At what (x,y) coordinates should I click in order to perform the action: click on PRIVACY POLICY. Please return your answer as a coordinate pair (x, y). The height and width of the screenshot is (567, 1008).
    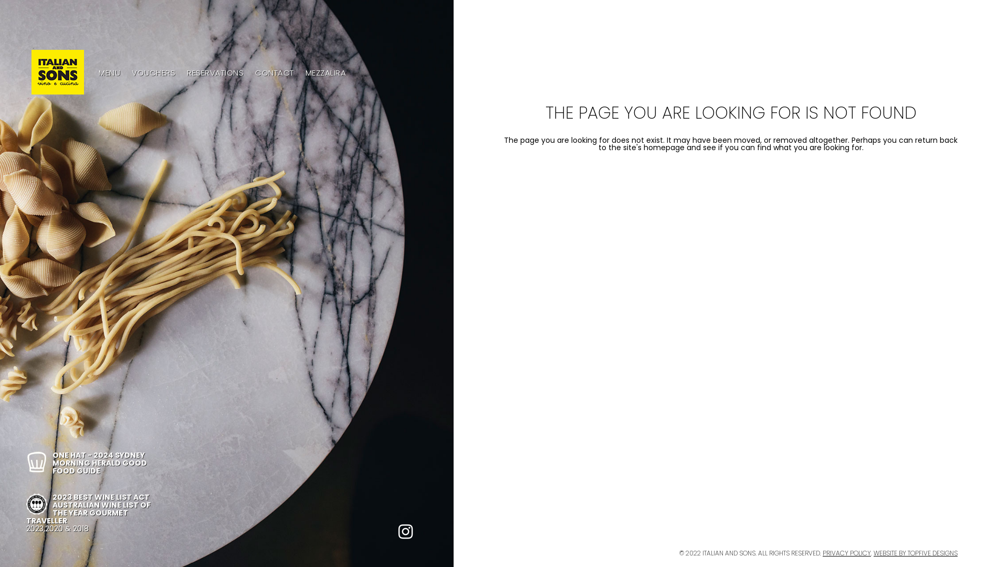
    Looking at the image, I should click on (847, 552).